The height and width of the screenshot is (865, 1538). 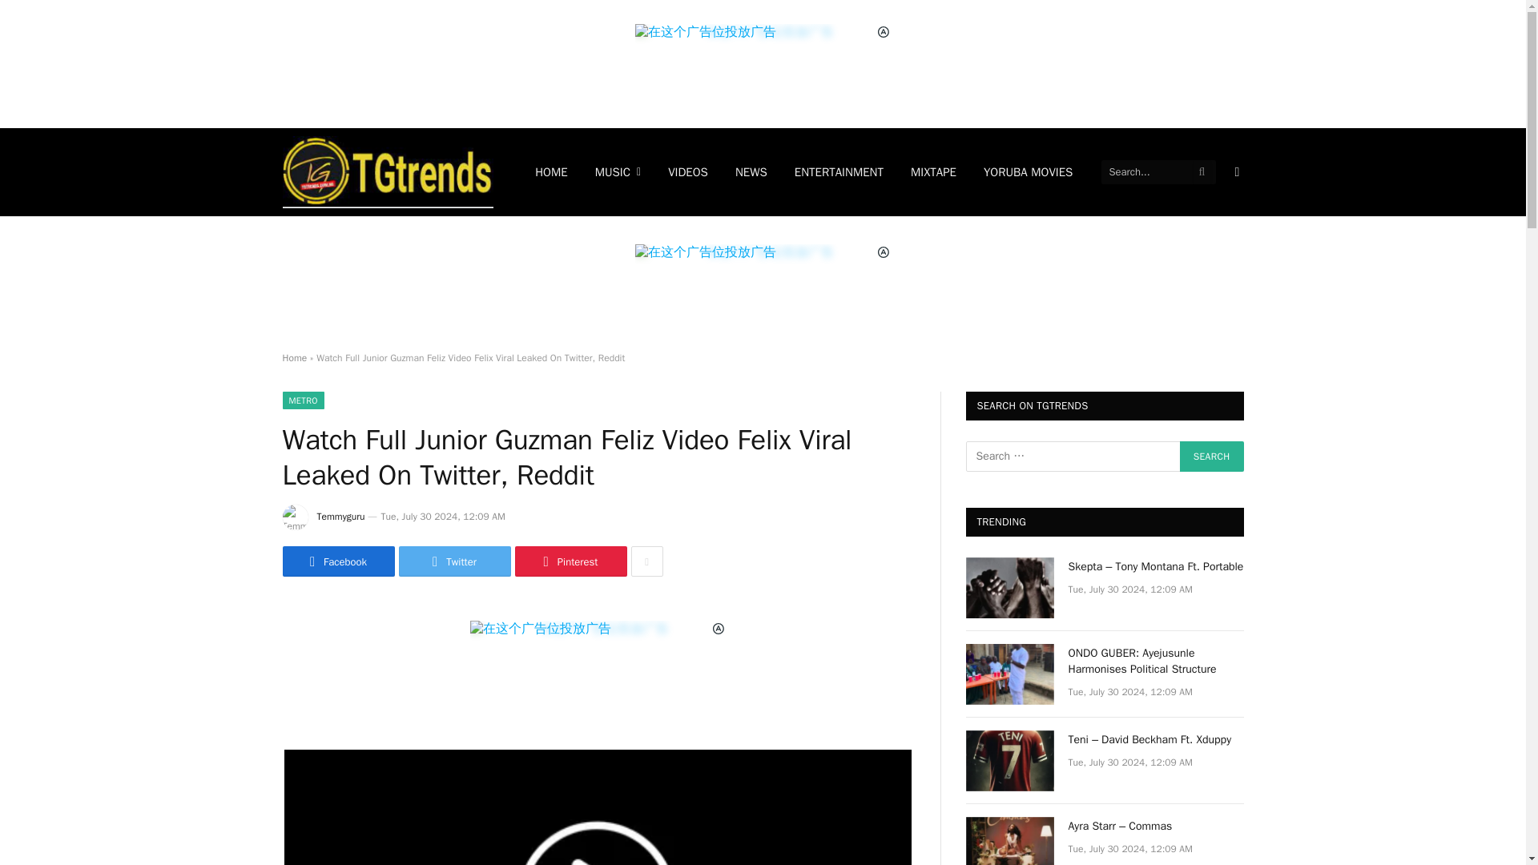 What do you see at coordinates (293, 357) in the screenshot?
I see `Home` at bounding box center [293, 357].